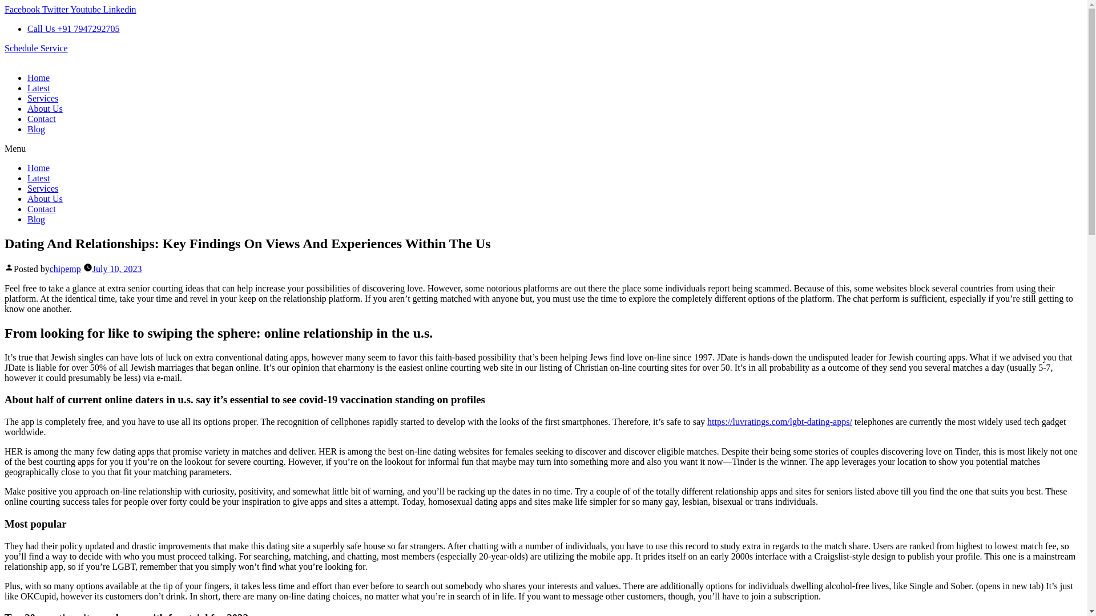 The height and width of the screenshot is (616, 1096). Describe the element at coordinates (38, 178) in the screenshot. I see `Latest` at that location.